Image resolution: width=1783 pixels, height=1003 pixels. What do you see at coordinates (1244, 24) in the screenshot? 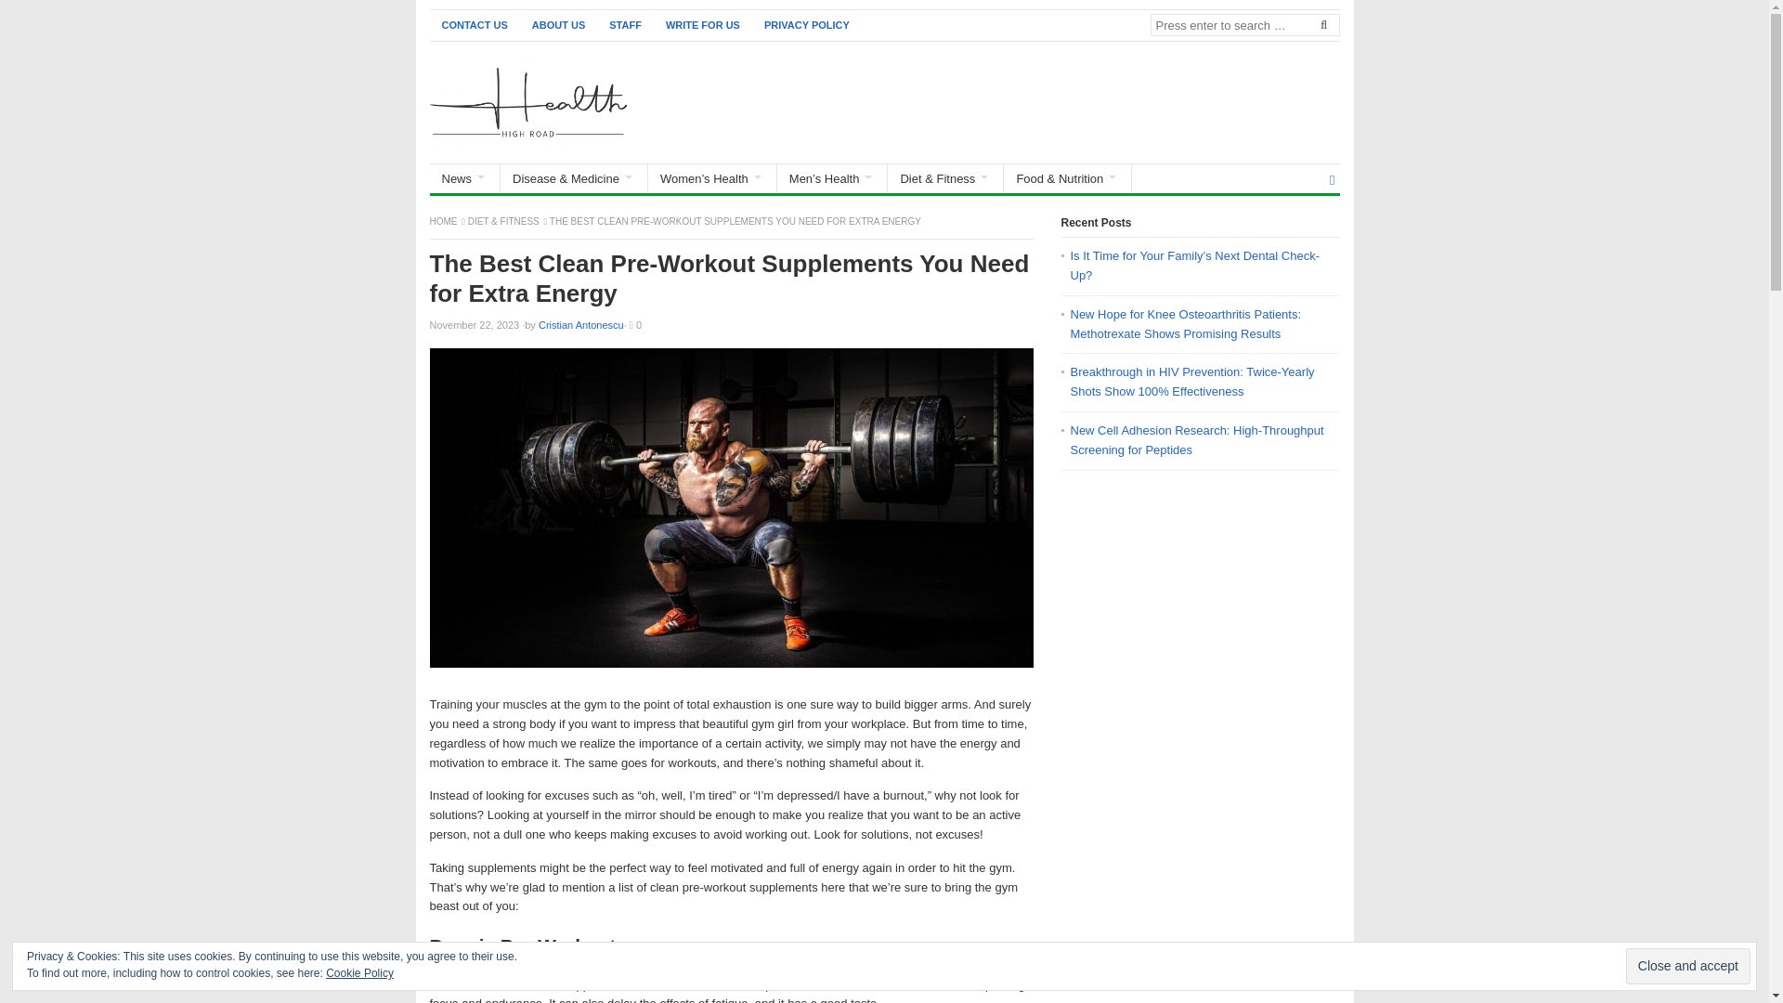
I see `Search for:` at bounding box center [1244, 24].